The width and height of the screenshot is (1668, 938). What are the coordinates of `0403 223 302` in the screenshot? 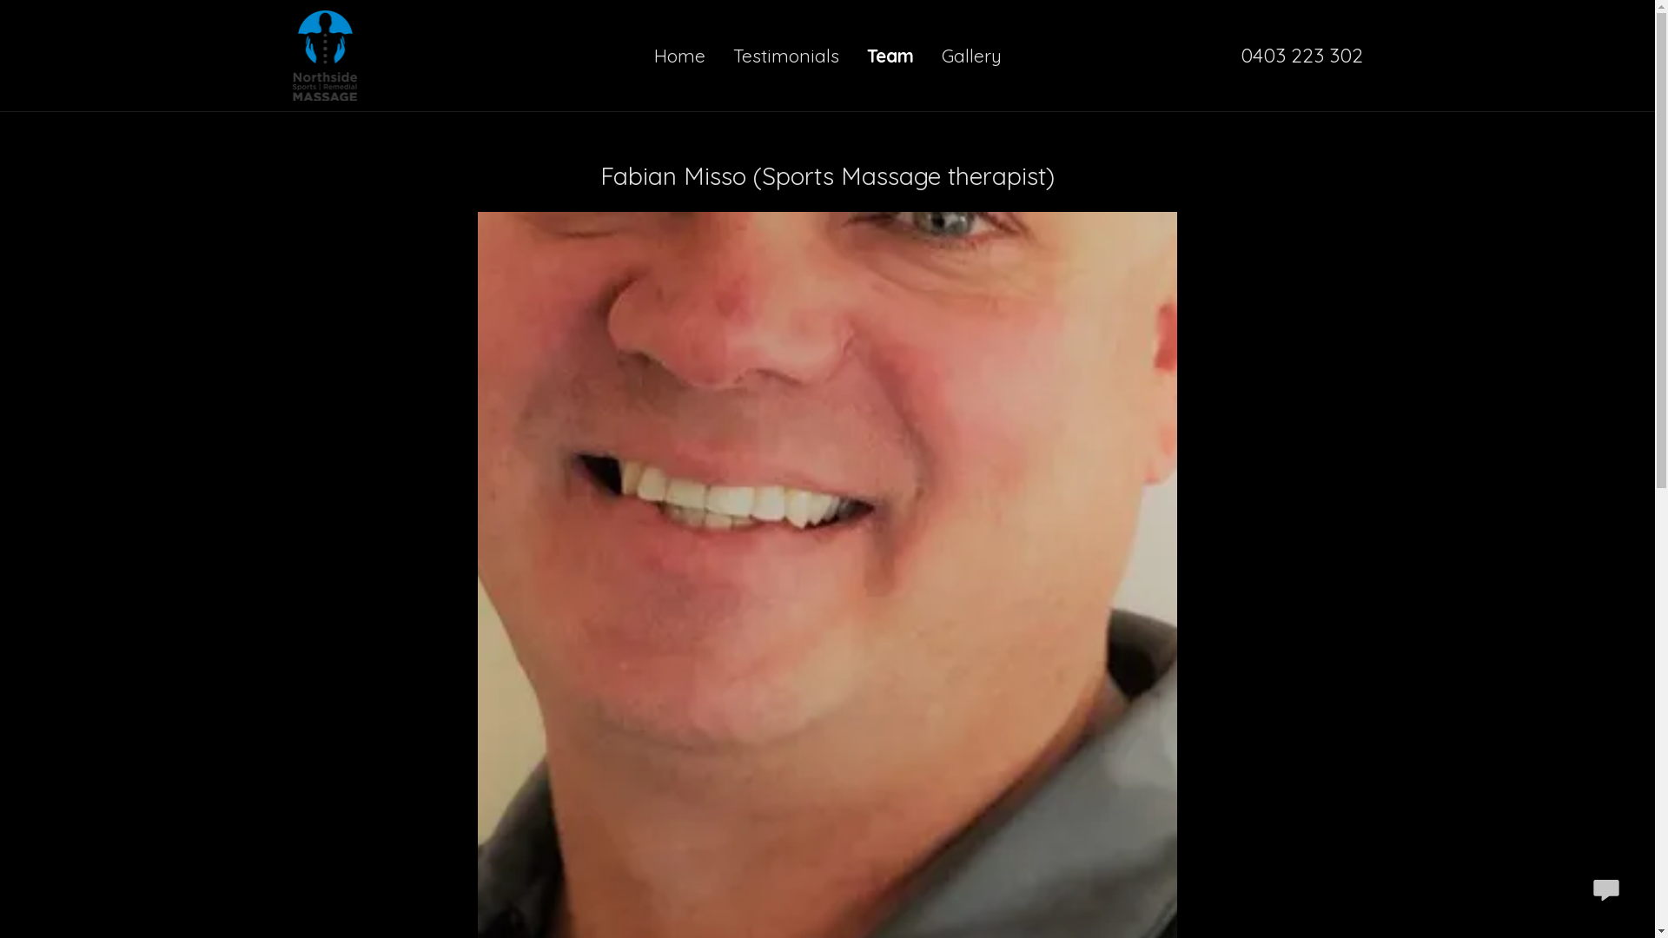 It's located at (1301, 55).